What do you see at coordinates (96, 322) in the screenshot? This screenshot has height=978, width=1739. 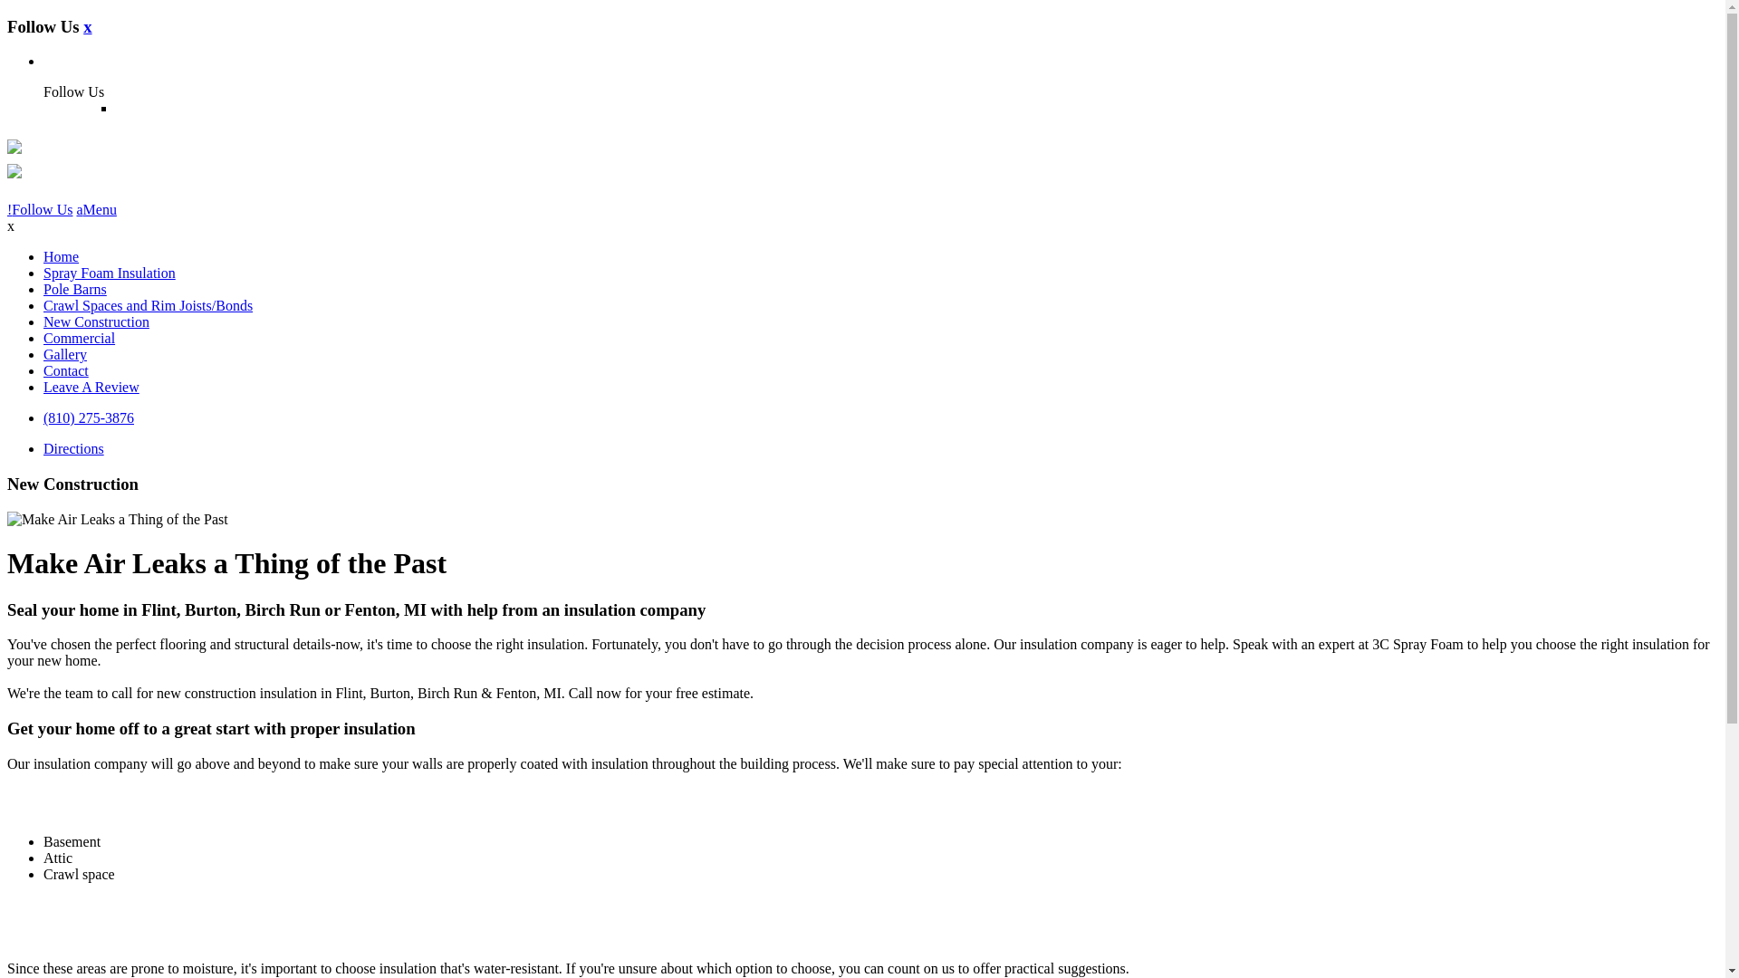 I see `New Construction` at bounding box center [96, 322].